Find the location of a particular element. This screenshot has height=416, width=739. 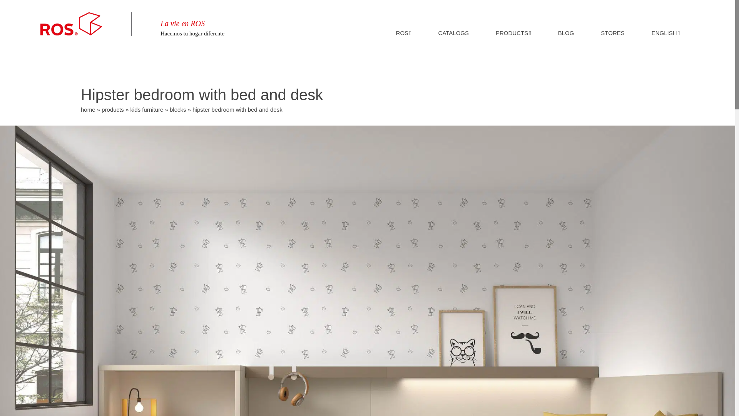

STORES is located at coordinates (612, 24).